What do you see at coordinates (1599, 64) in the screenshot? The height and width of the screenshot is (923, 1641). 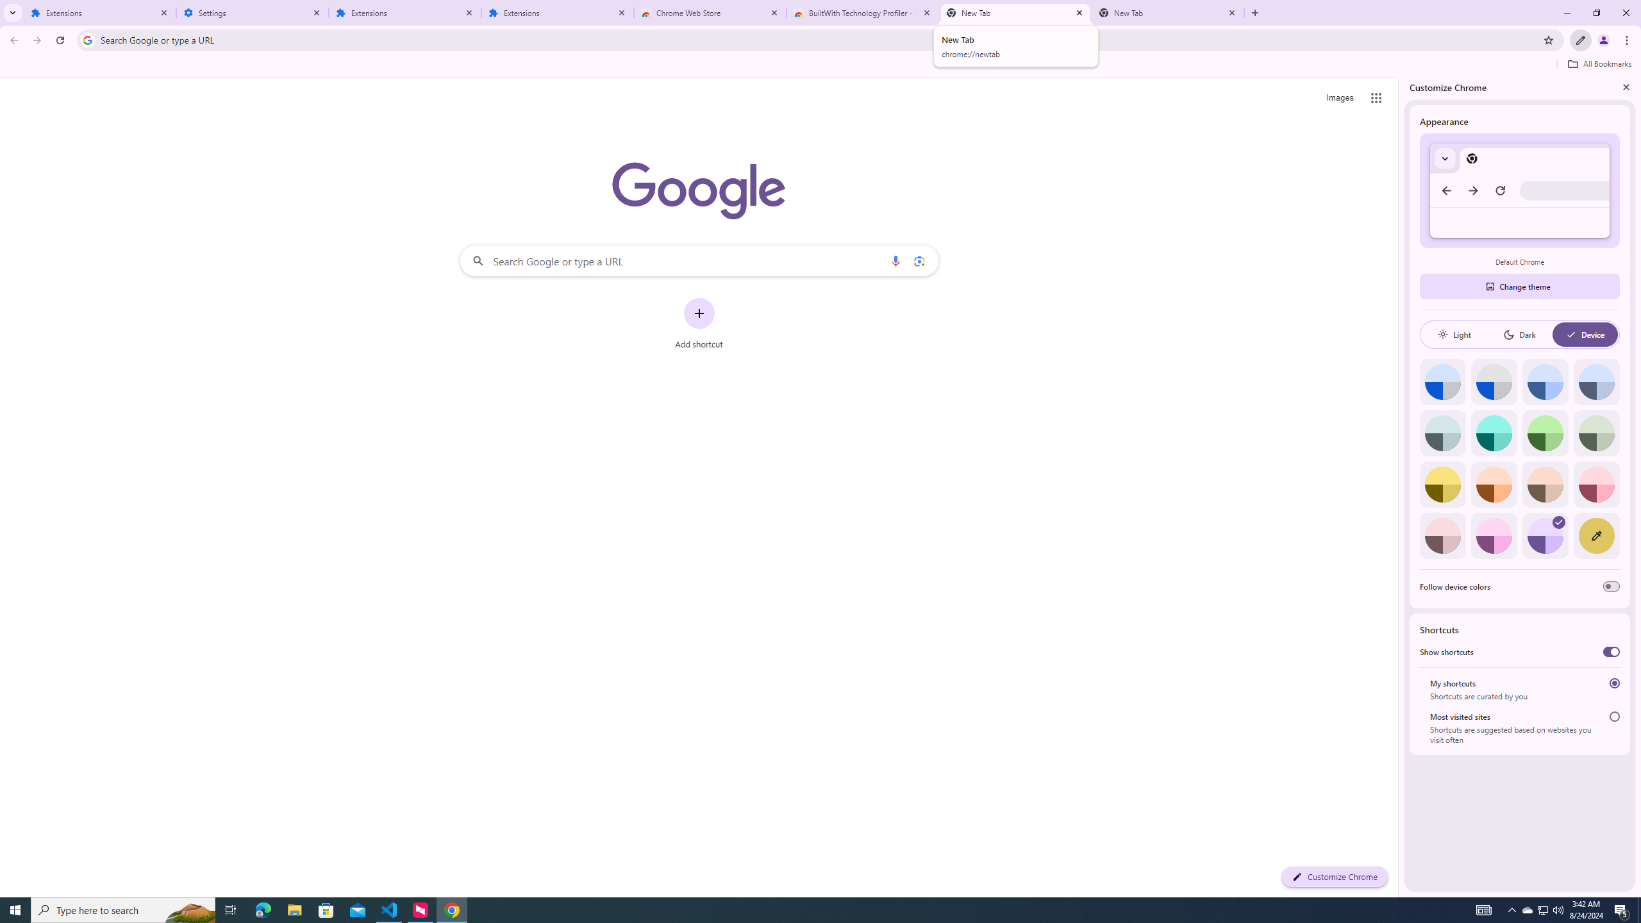 I see `All Bookmarks` at bounding box center [1599, 64].